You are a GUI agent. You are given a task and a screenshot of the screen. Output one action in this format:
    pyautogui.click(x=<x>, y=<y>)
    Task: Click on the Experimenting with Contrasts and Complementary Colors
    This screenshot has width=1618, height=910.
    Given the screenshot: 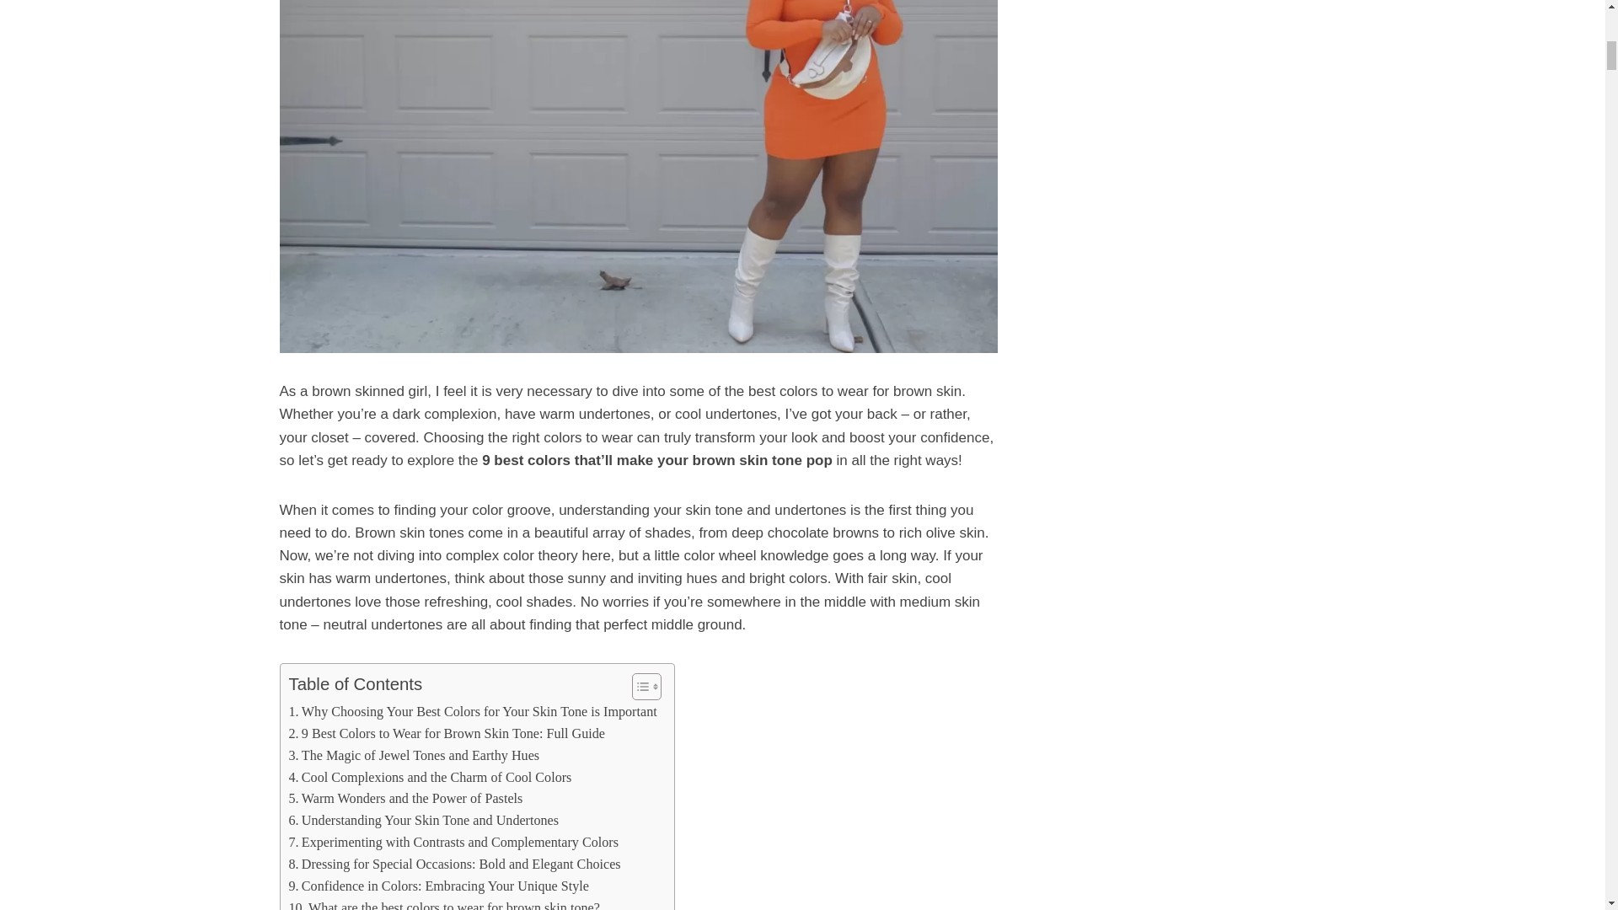 What is the action you would take?
    pyautogui.click(x=453, y=843)
    